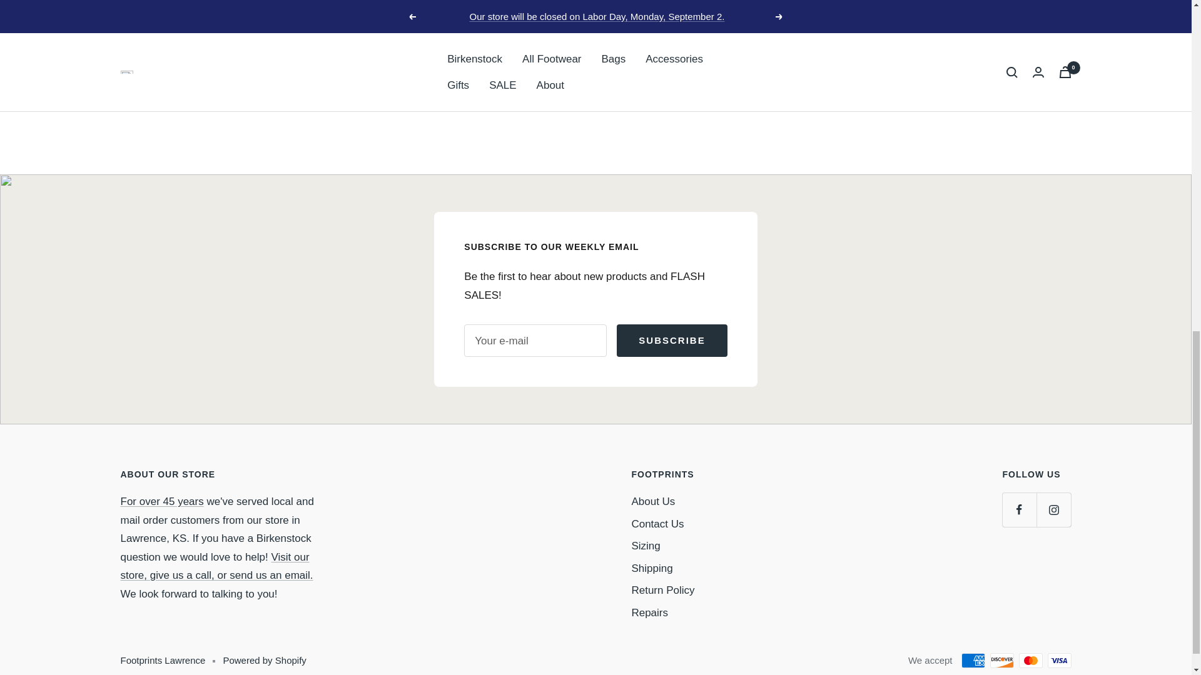  I want to click on Contact Us, so click(216, 566).